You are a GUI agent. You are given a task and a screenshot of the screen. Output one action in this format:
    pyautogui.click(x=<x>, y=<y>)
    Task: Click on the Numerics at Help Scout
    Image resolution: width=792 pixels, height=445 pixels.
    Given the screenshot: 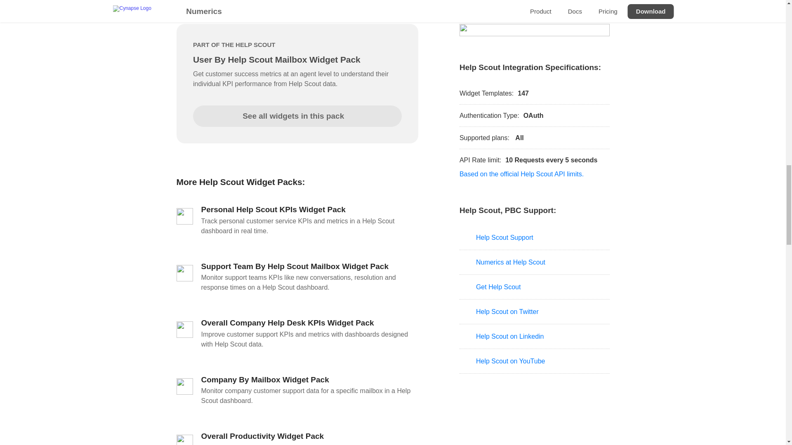 What is the action you would take?
    pyautogui.click(x=535, y=262)
    